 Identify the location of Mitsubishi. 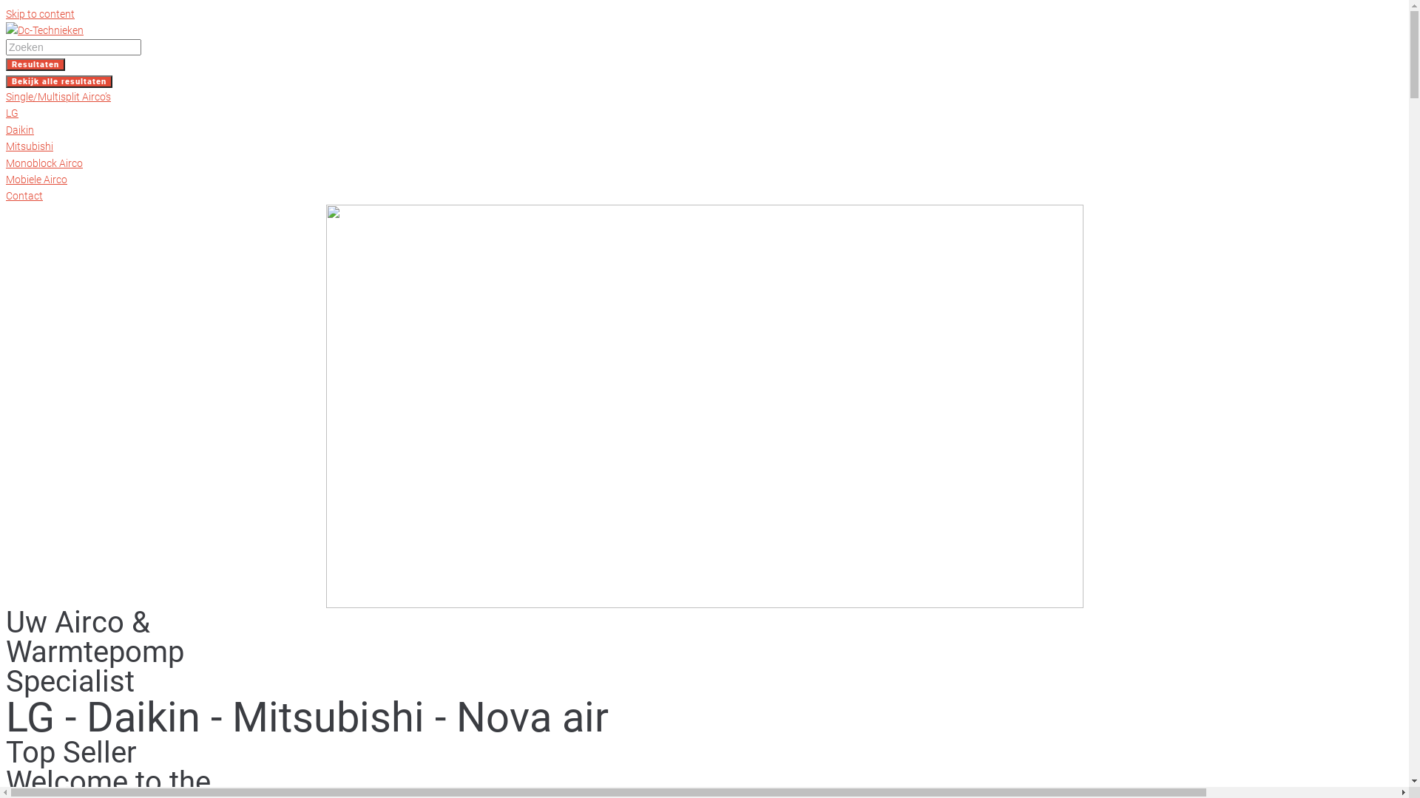
(30, 146).